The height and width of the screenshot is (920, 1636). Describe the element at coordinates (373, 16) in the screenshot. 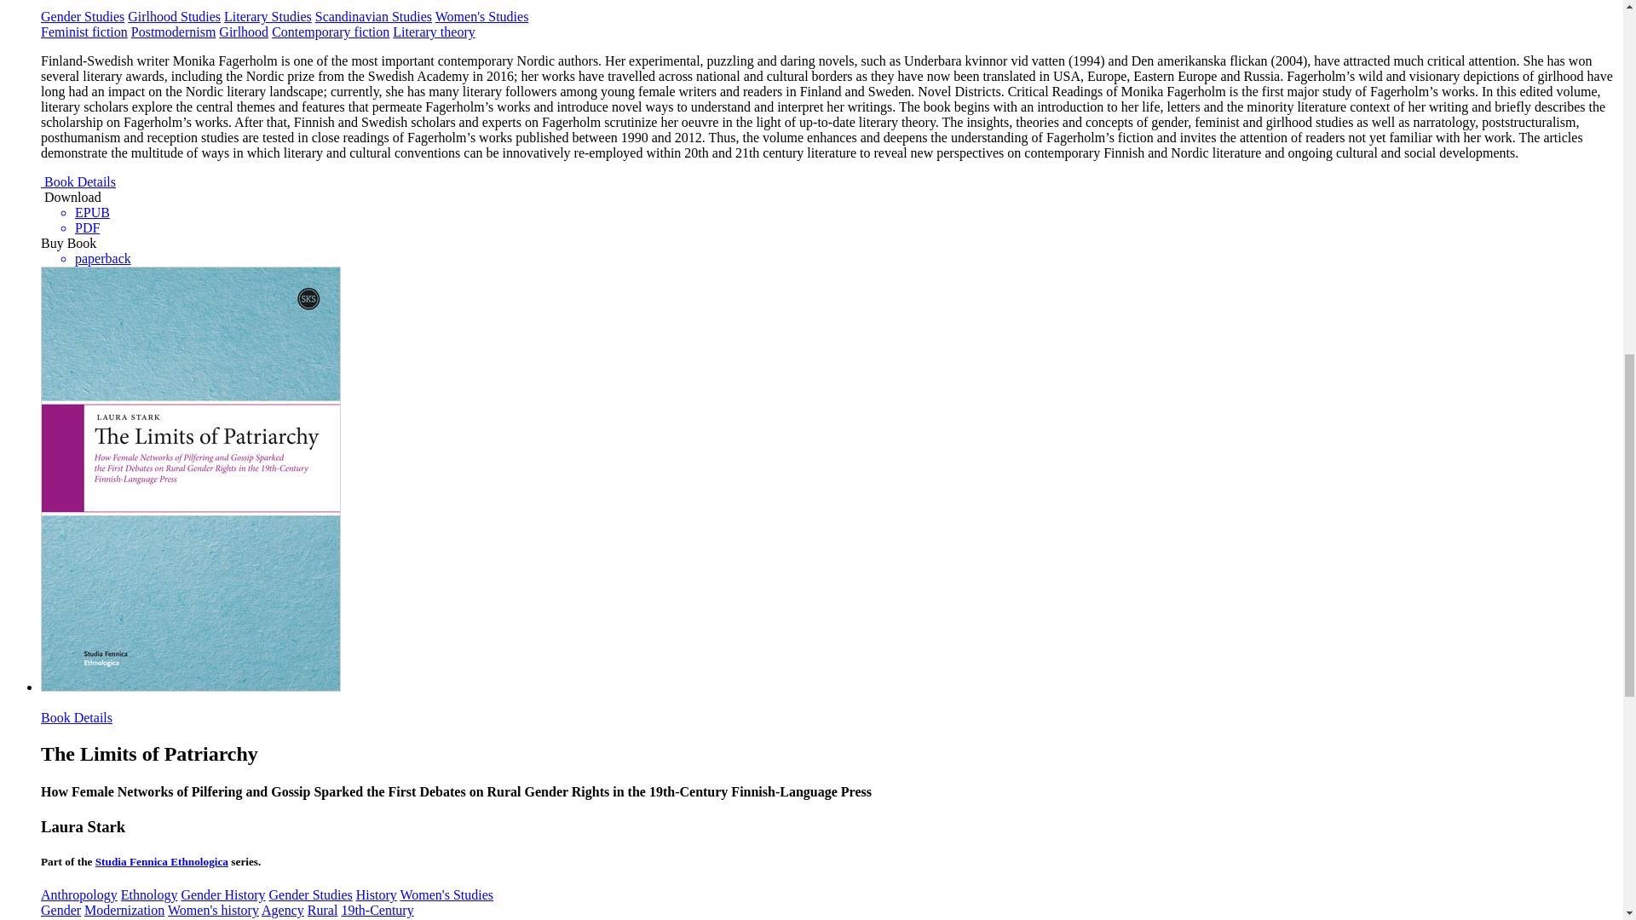

I see `Scandinavian Studies` at that location.